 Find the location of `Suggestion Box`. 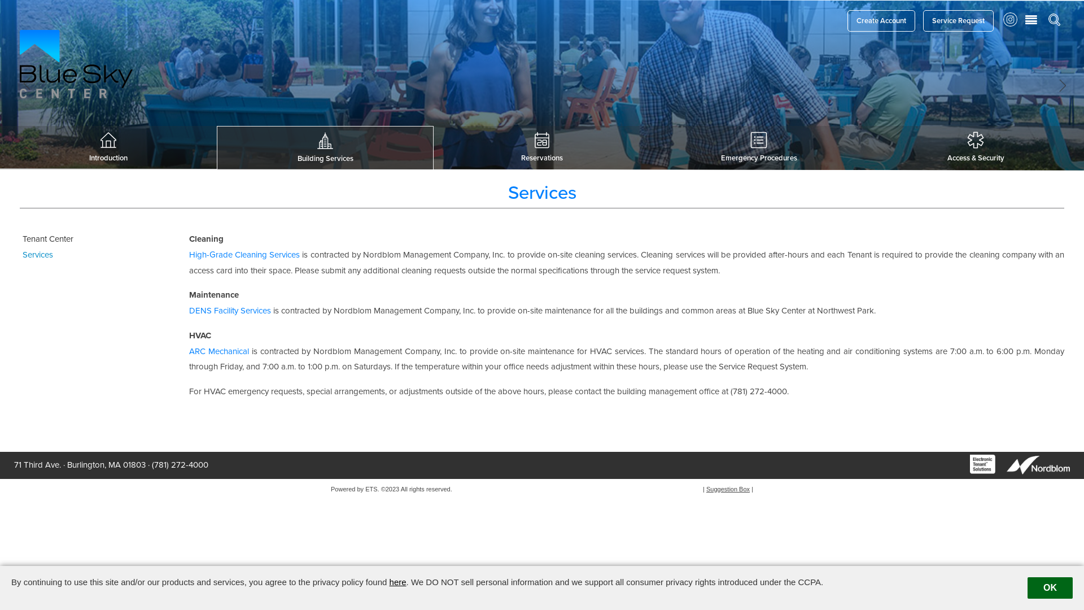

Suggestion Box is located at coordinates (728, 489).